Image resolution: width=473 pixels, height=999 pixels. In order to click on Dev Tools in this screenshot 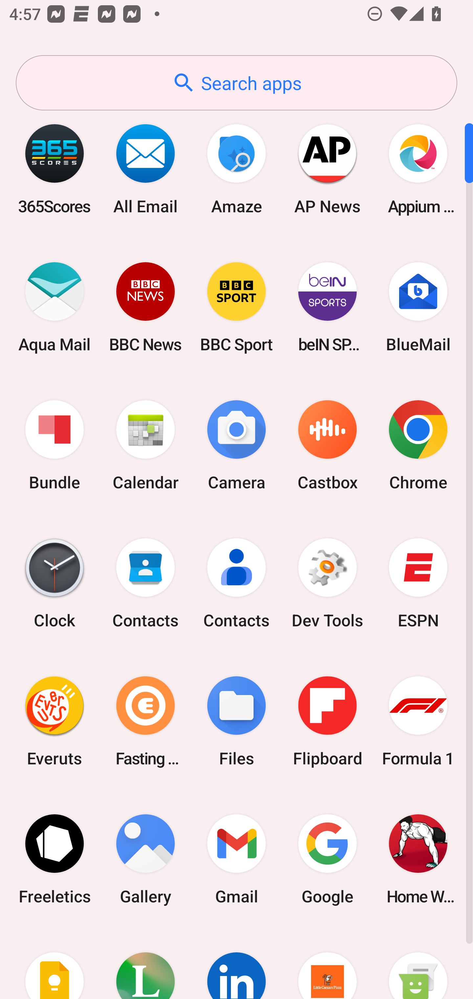, I will do `click(327, 583)`.